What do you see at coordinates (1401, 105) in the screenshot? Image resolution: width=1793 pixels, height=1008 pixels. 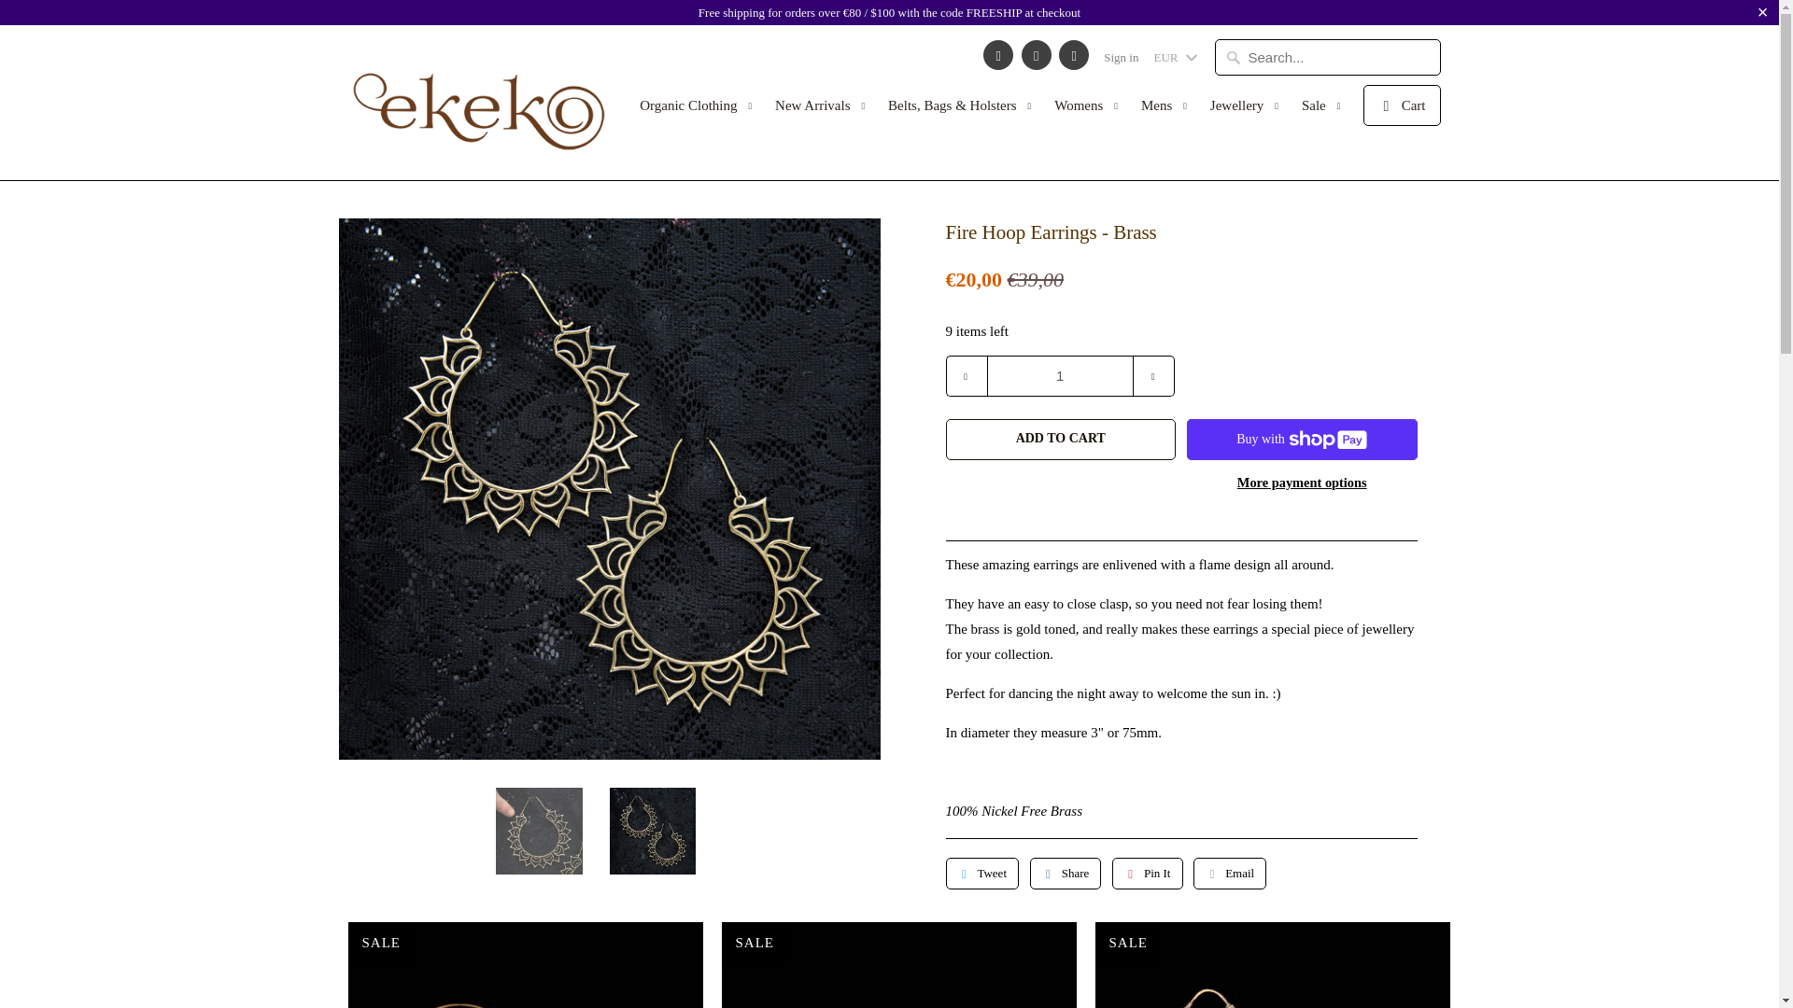 I see `Cart` at bounding box center [1401, 105].